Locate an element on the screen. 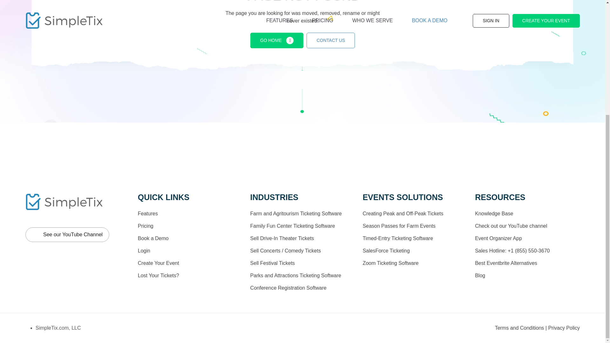  Login is located at coordinates (144, 251).